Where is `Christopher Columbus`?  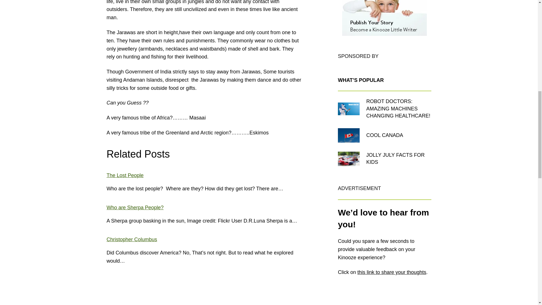
Christopher Columbus is located at coordinates (132, 239).